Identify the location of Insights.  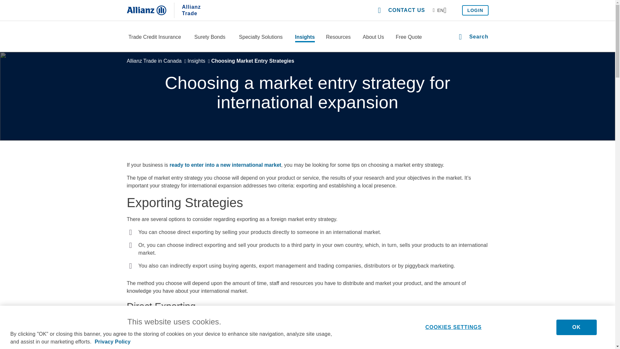
(305, 37).